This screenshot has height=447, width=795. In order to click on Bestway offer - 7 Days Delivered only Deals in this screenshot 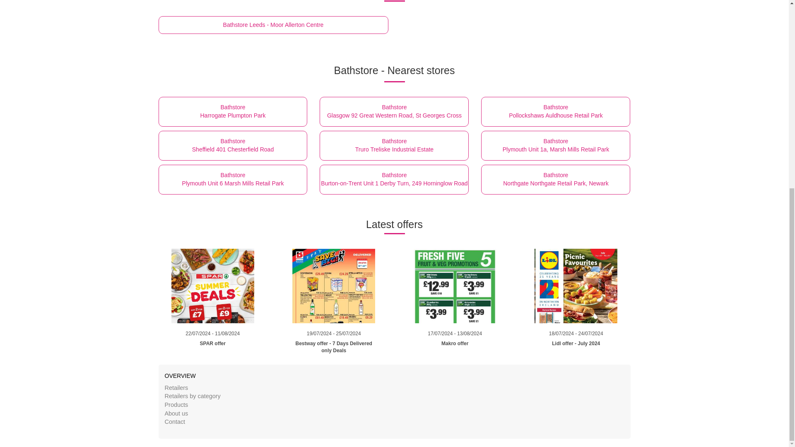, I will do `click(556, 180)`.